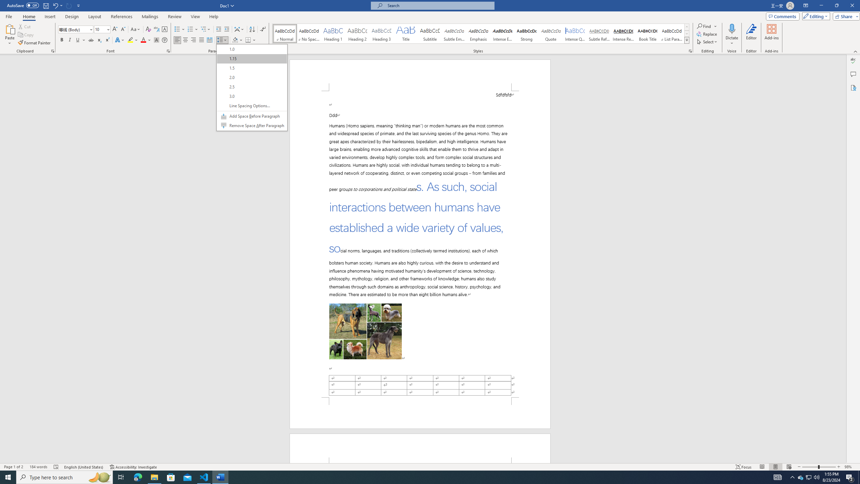 This screenshot has width=860, height=484. Describe the element at coordinates (123, 30) in the screenshot. I see `Shrink Font` at that location.